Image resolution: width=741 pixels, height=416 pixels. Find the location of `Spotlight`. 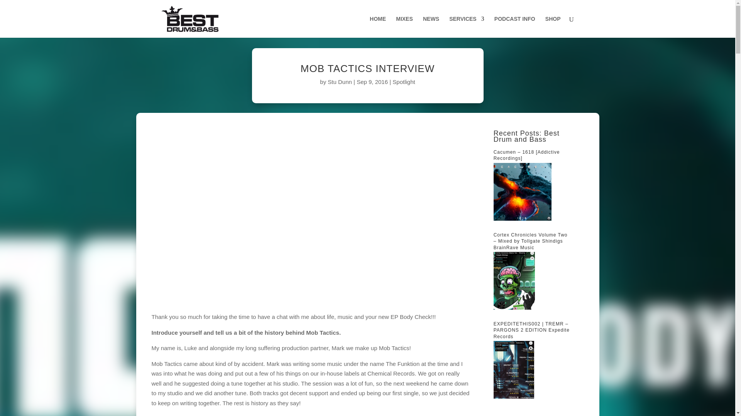

Spotlight is located at coordinates (404, 82).